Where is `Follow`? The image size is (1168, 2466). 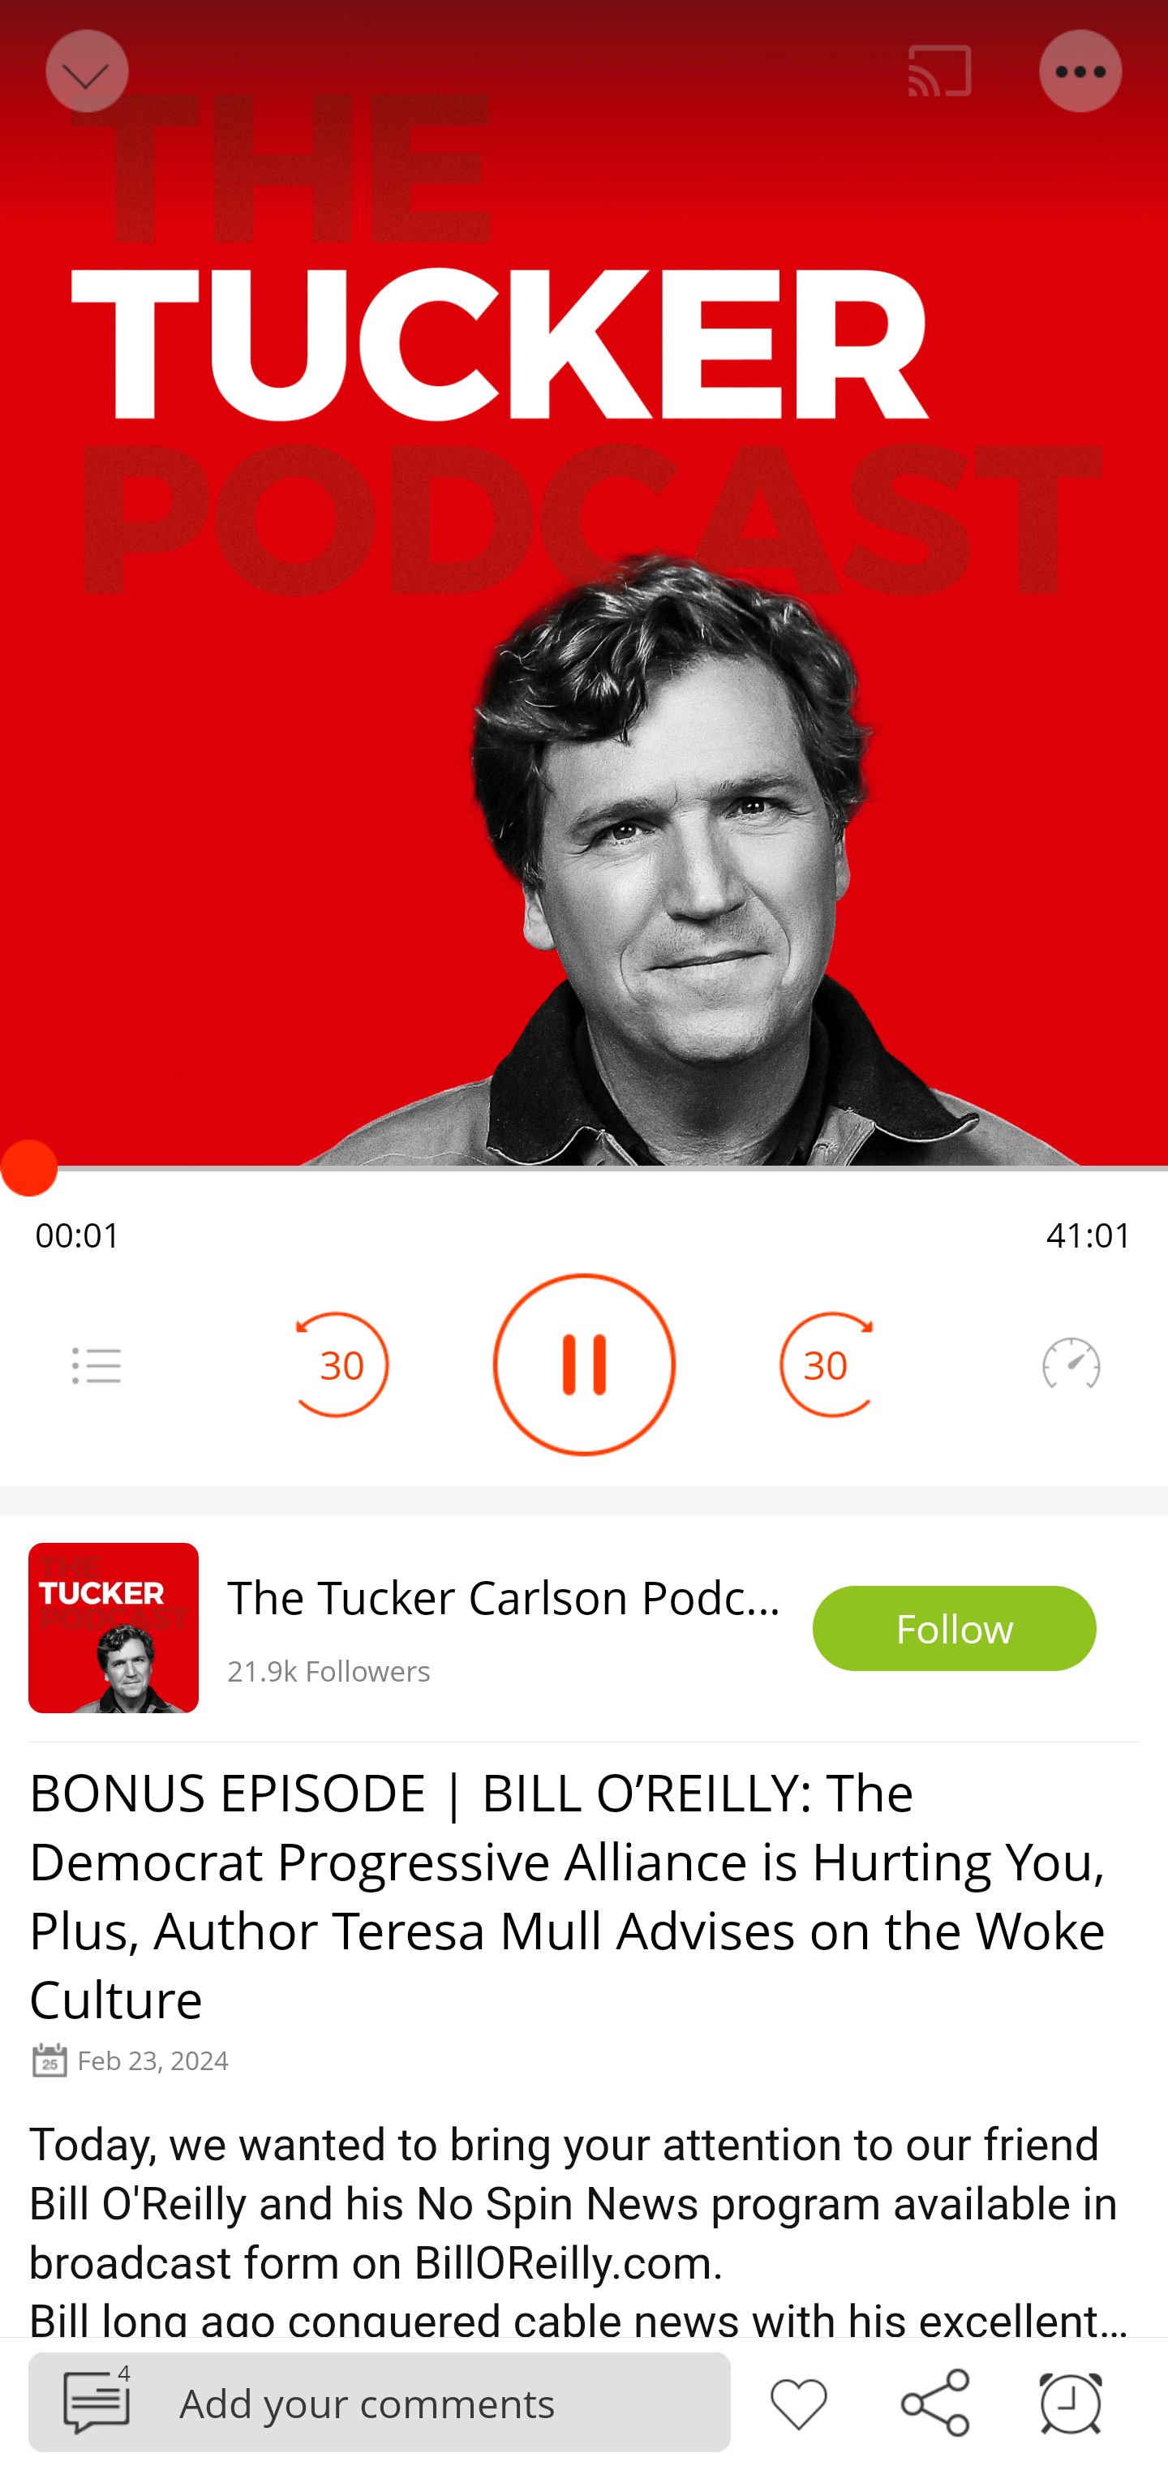
Follow is located at coordinates (955, 1629).